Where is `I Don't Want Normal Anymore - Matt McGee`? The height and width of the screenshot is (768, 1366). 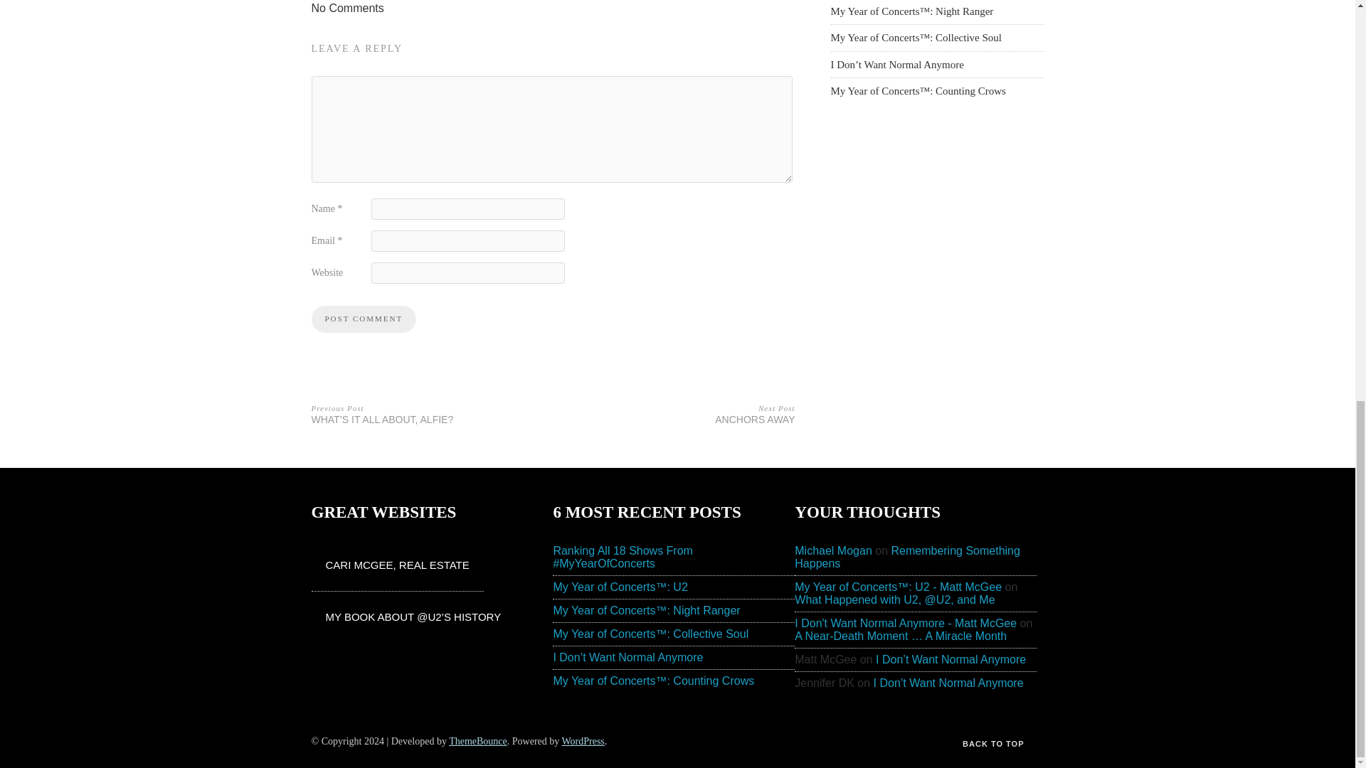 I Don't Want Normal Anymore - Matt McGee is located at coordinates (908, 557).